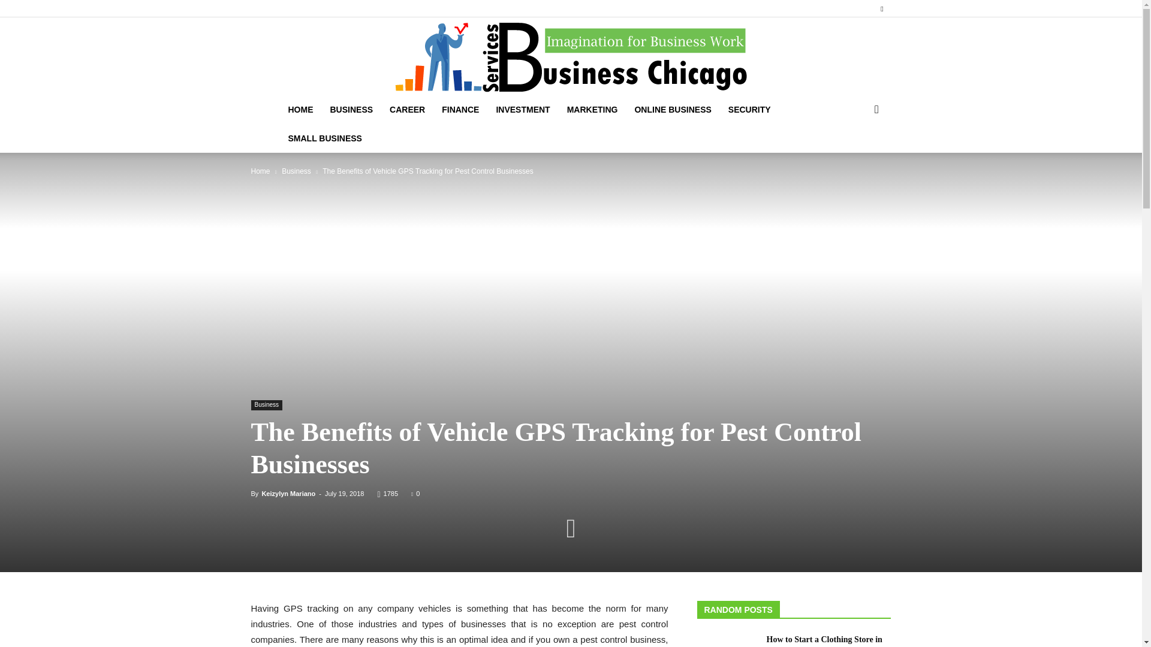  Describe the element at coordinates (523, 109) in the screenshot. I see `INVESTMENT` at that location.